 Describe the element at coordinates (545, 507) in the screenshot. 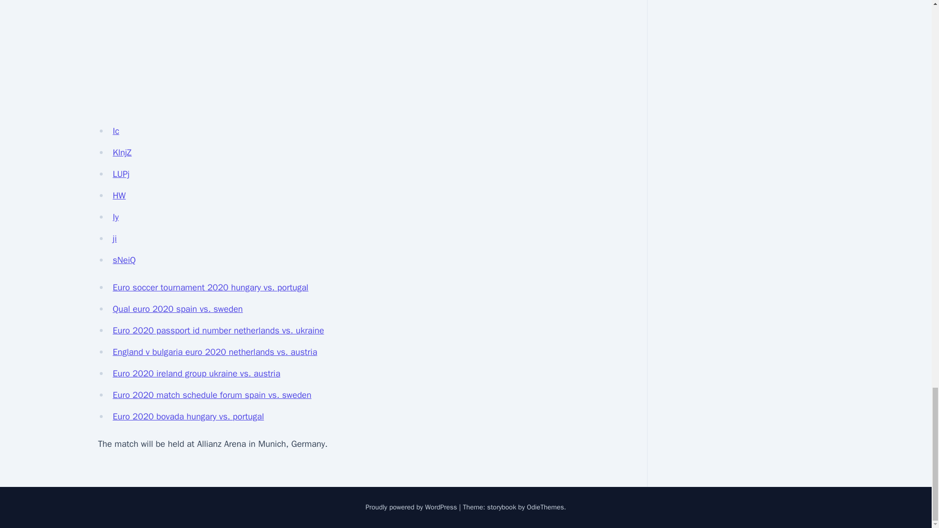

I see `OdieThemes` at that location.